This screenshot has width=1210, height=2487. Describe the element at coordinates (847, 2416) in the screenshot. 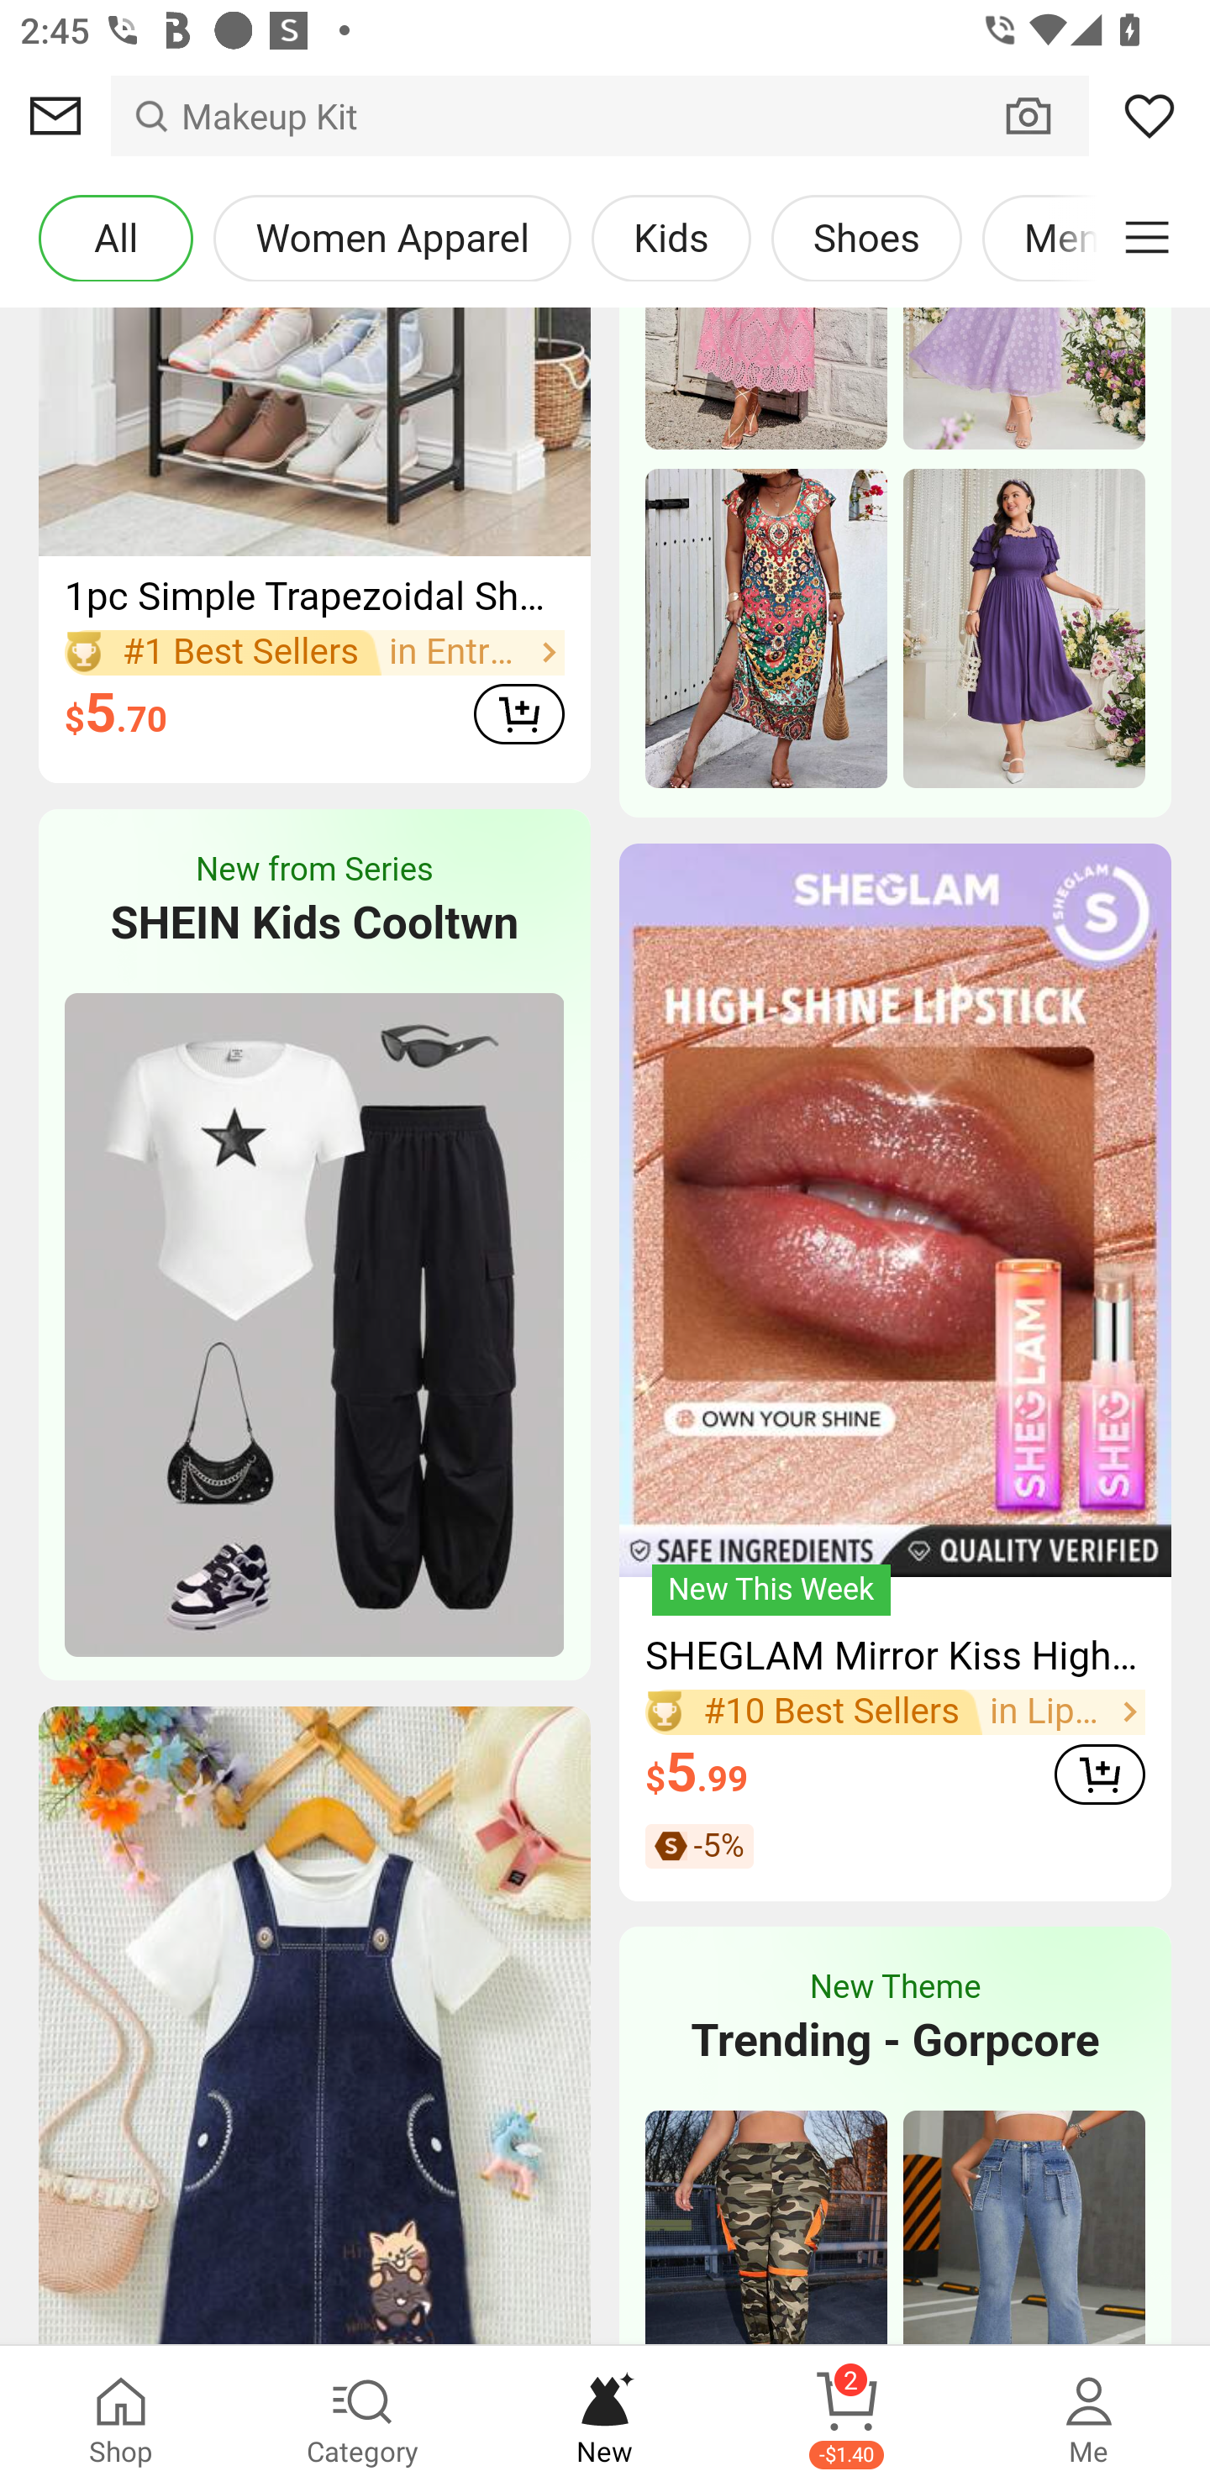

I see `Cart 2 -$1.40` at that location.